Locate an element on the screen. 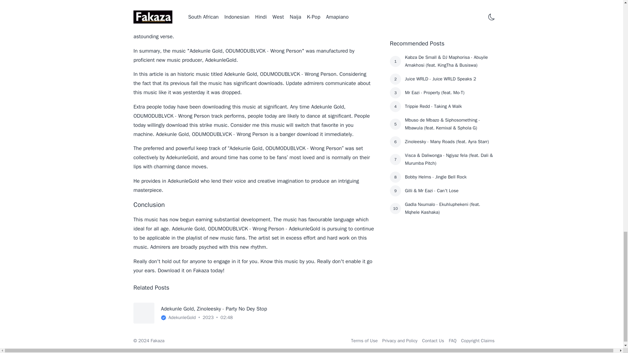 The image size is (628, 353). Terms of Use is located at coordinates (364, 341).